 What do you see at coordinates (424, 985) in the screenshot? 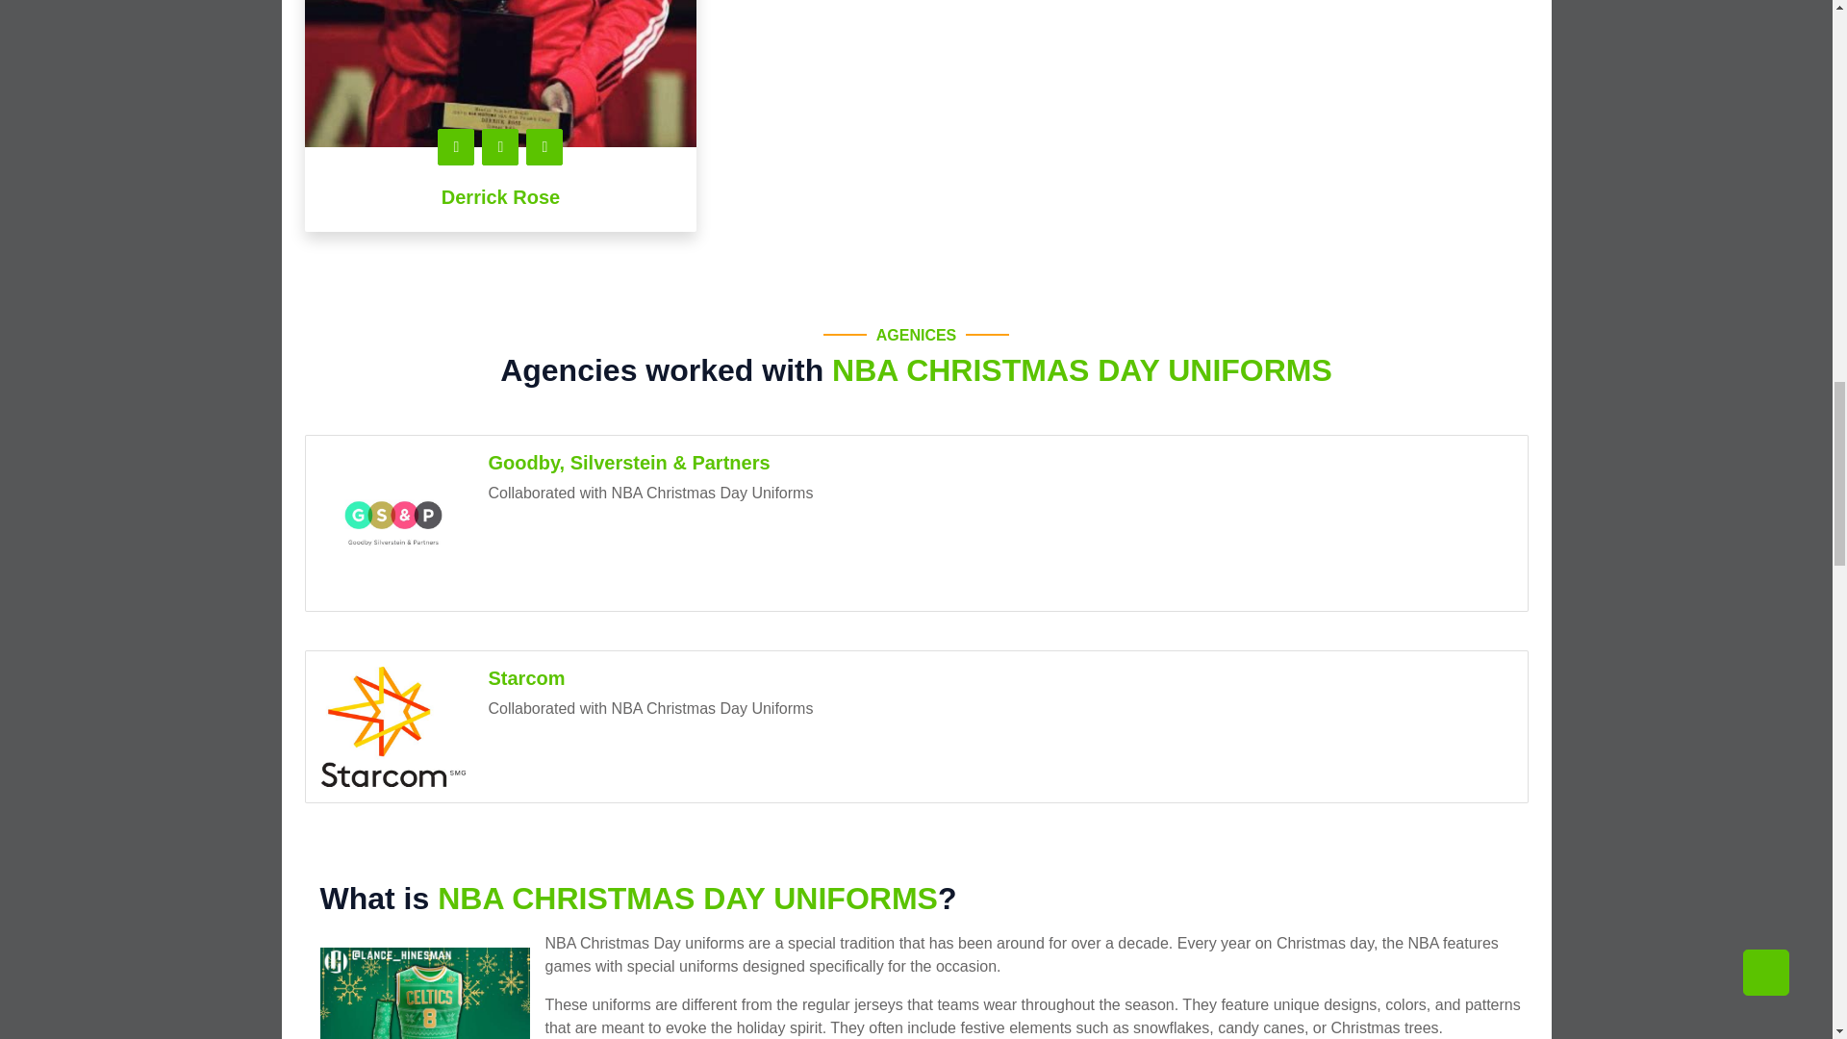
I see `NBA Christmas Day Uniforms` at bounding box center [424, 985].